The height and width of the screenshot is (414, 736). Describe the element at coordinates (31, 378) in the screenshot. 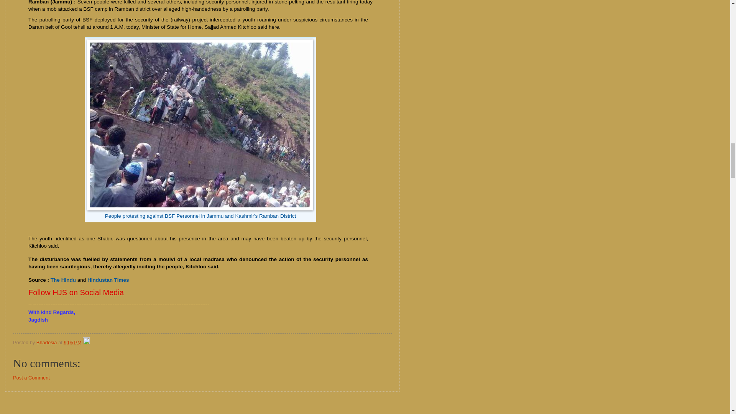

I see `Post a Comment` at that location.